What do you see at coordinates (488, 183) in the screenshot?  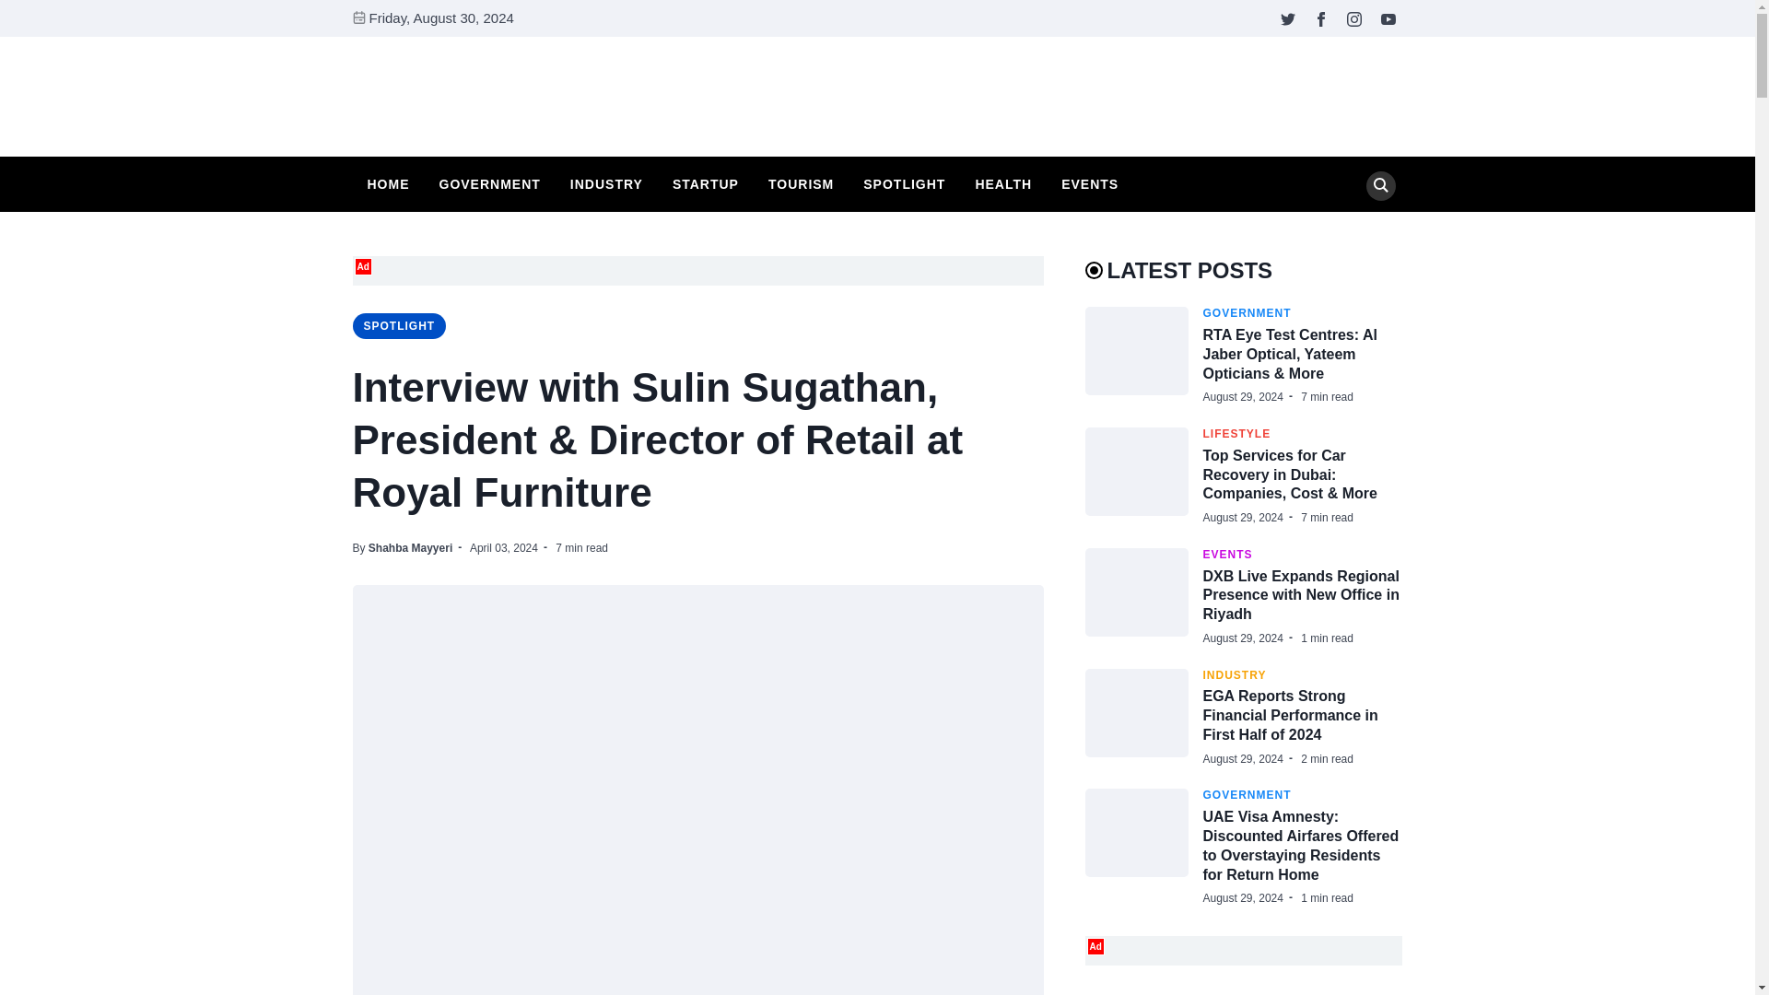 I see `GOVERNMENT` at bounding box center [488, 183].